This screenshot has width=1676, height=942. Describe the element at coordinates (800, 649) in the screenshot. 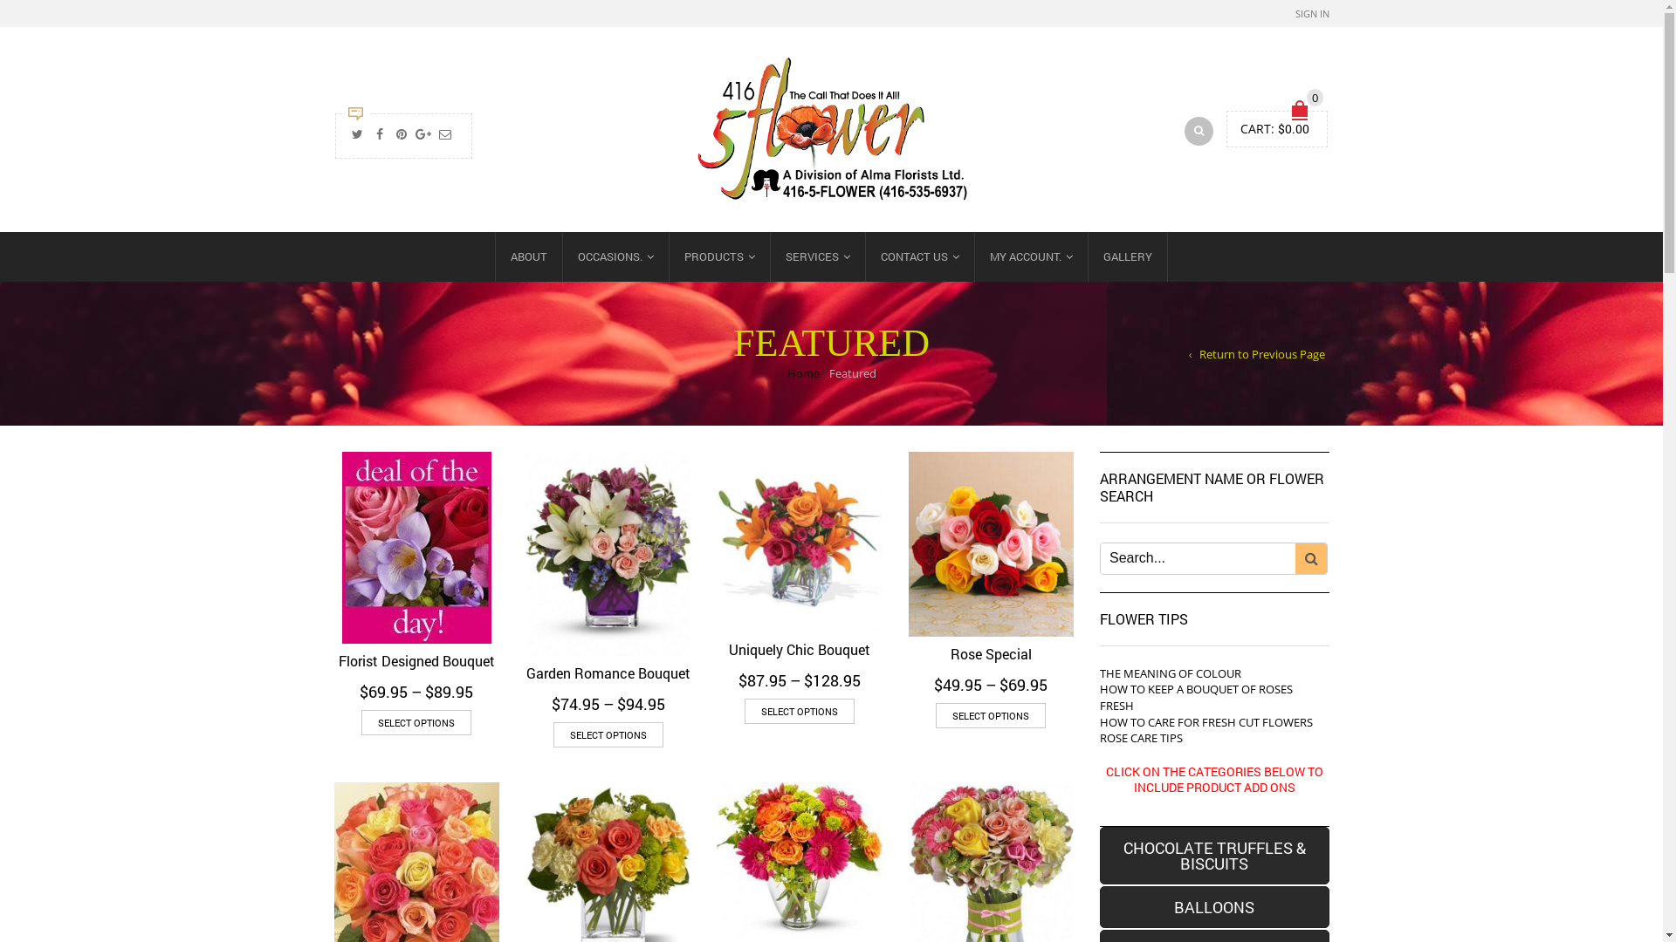

I see `Uniquely Chic Bouquet` at that location.